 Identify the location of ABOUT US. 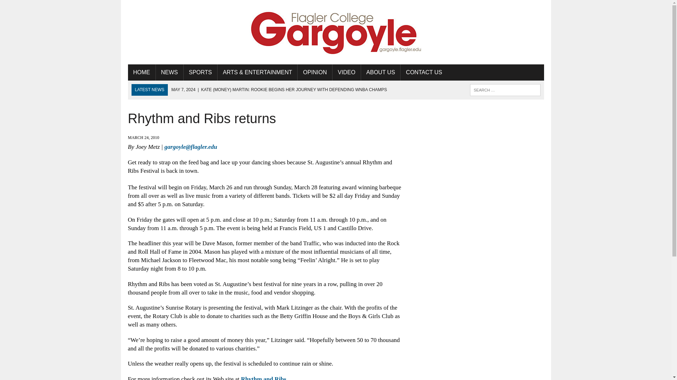
(381, 72).